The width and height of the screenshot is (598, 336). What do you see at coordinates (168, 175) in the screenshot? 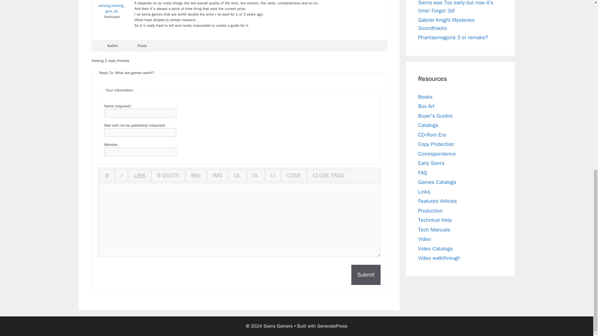
I see `b-quote` at bounding box center [168, 175].